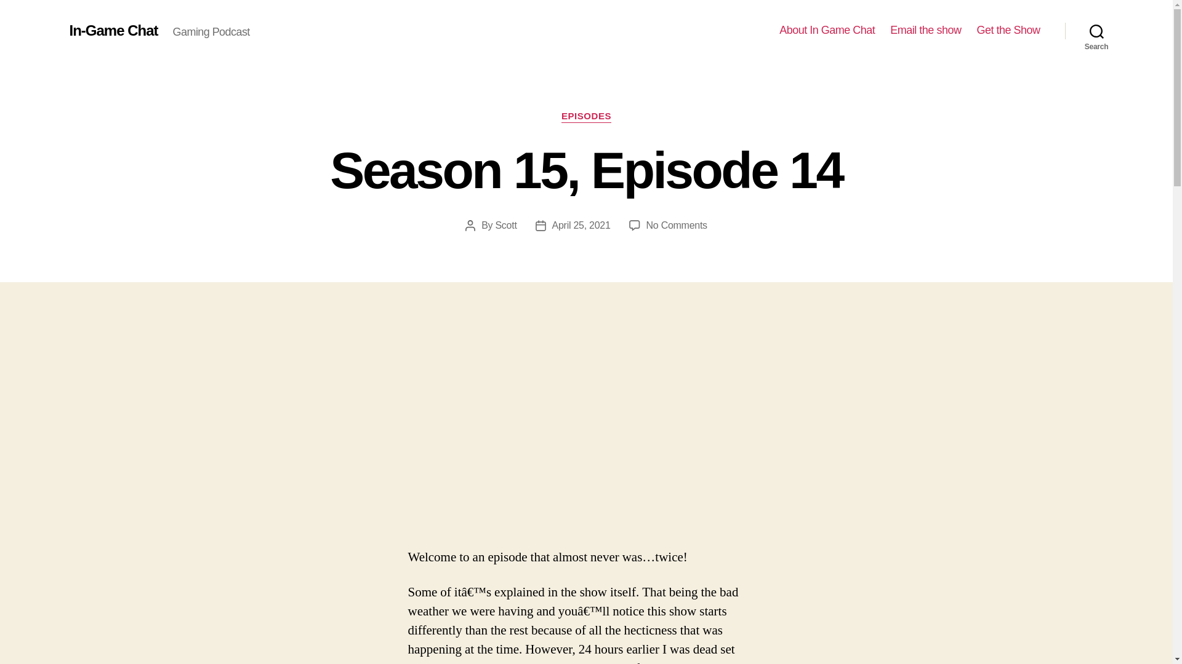 This screenshot has height=664, width=1182. Describe the element at coordinates (677, 225) in the screenshot. I see `Scott` at that location.